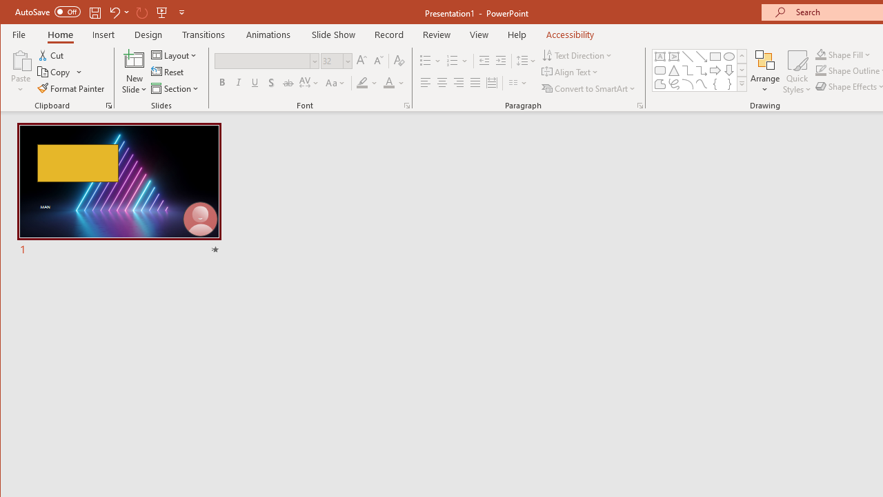  What do you see at coordinates (135, 59) in the screenshot?
I see `New Slide` at bounding box center [135, 59].